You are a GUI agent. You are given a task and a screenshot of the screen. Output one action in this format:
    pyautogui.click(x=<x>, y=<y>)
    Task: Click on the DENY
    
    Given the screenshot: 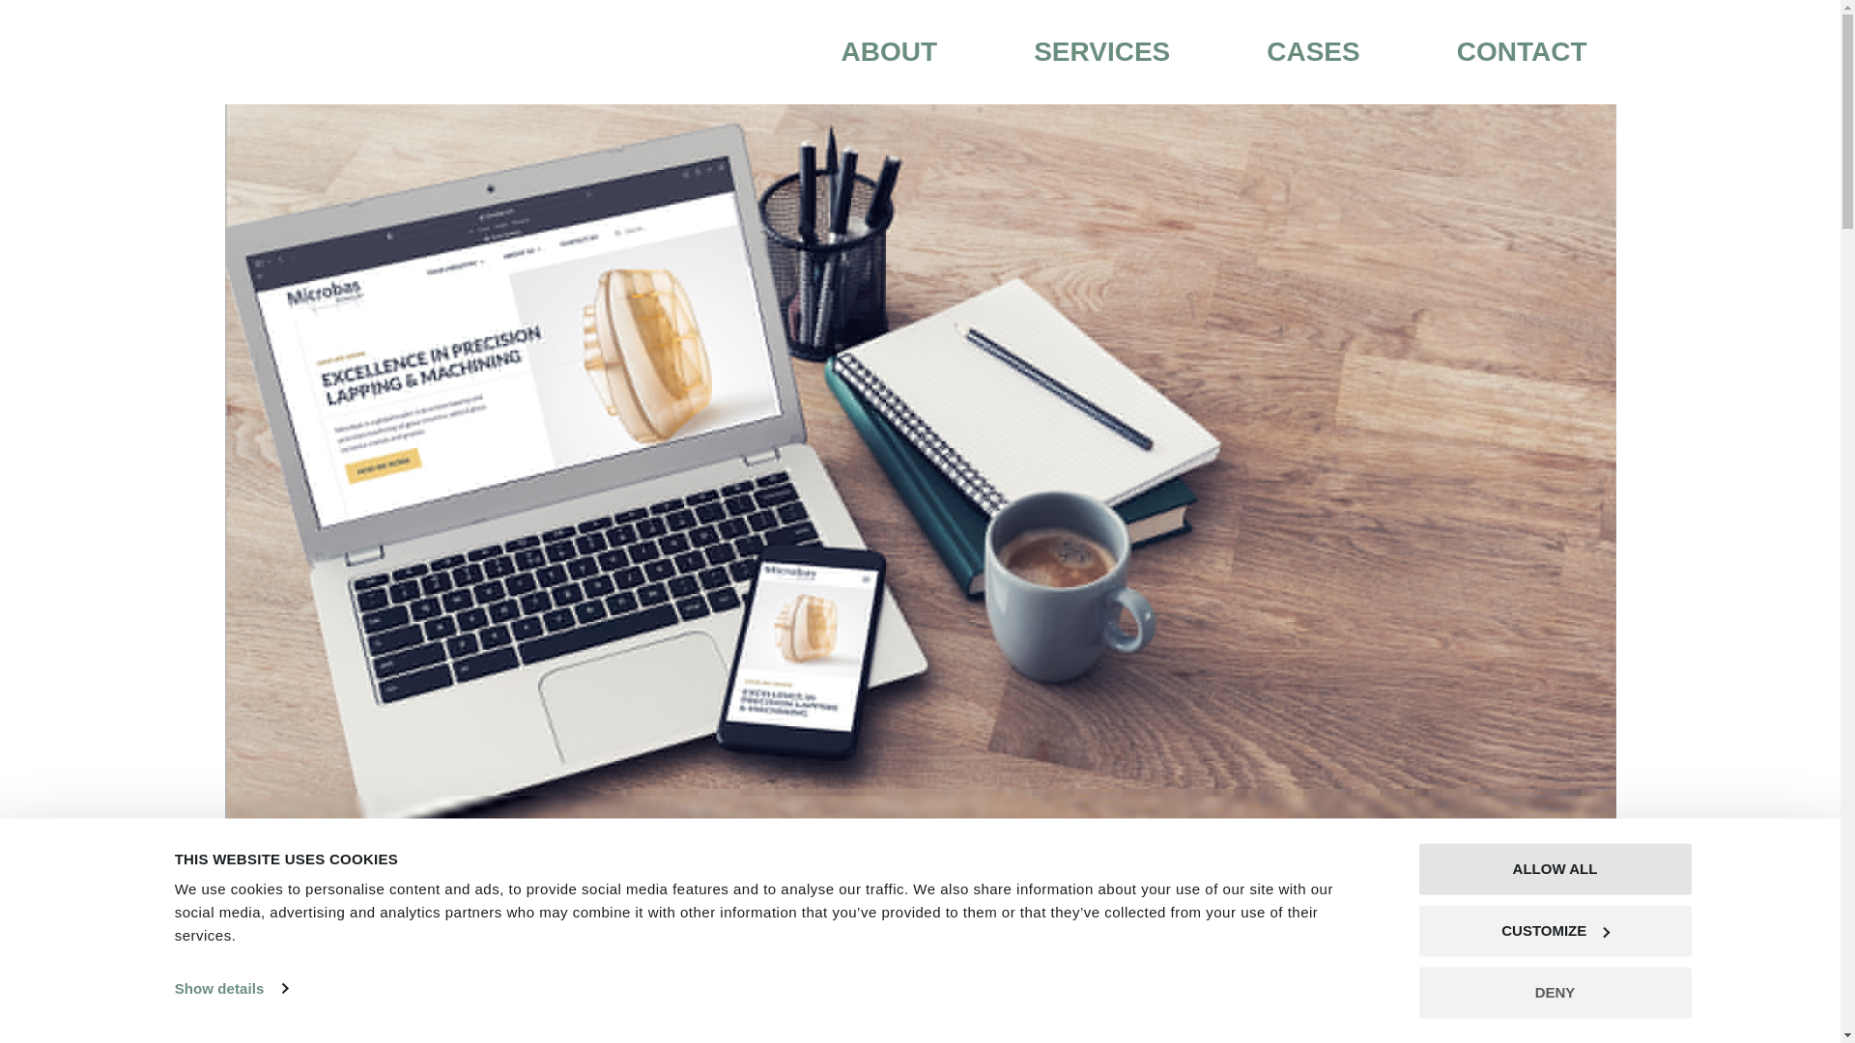 What is the action you would take?
    pyautogui.click(x=1554, y=993)
    